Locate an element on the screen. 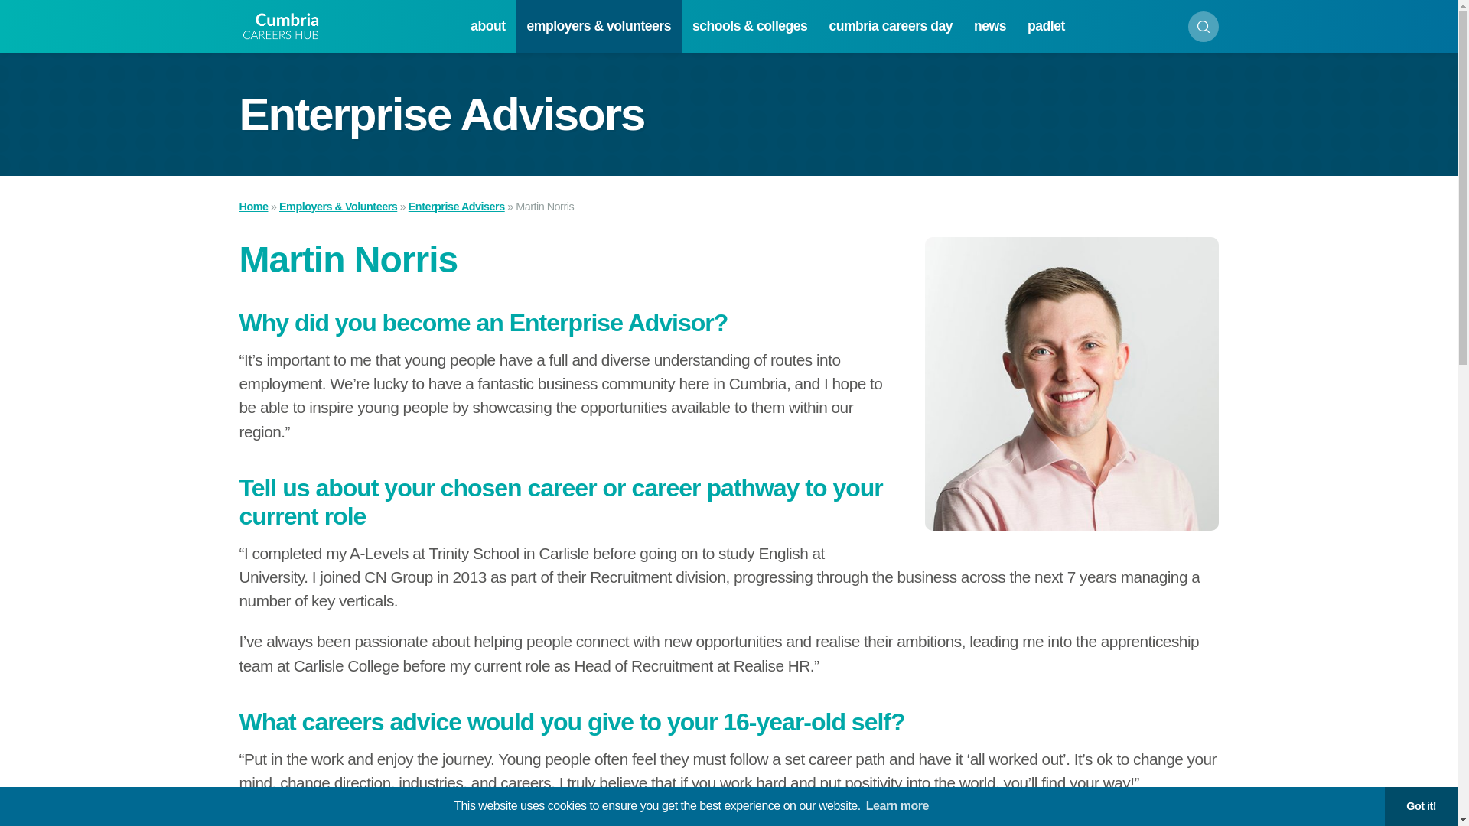 This screenshot has width=1469, height=826. Go to Enterprise Advisers. is located at coordinates (456, 206).